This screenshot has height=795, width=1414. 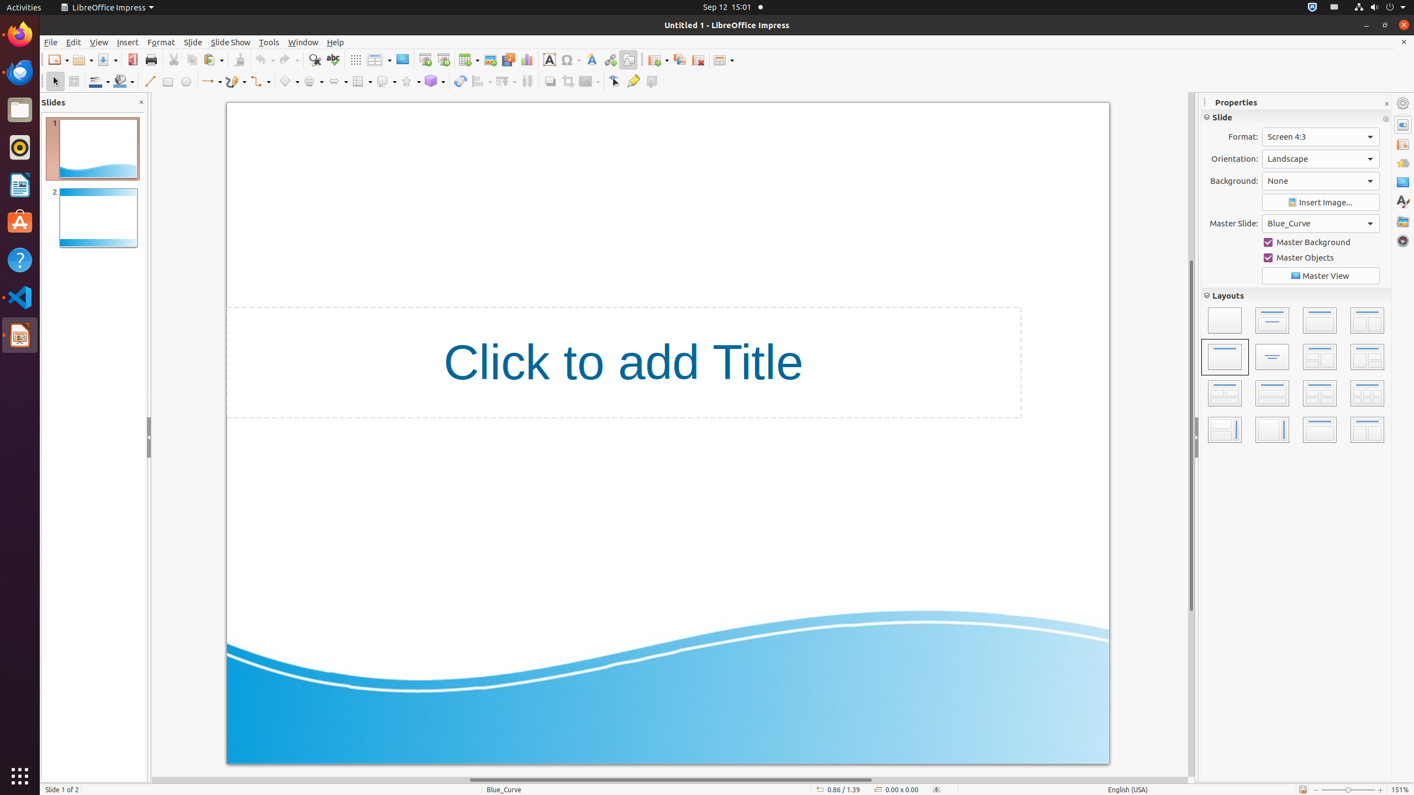 What do you see at coordinates (1253, 227) in the screenshot?
I see `Justified` at bounding box center [1253, 227].